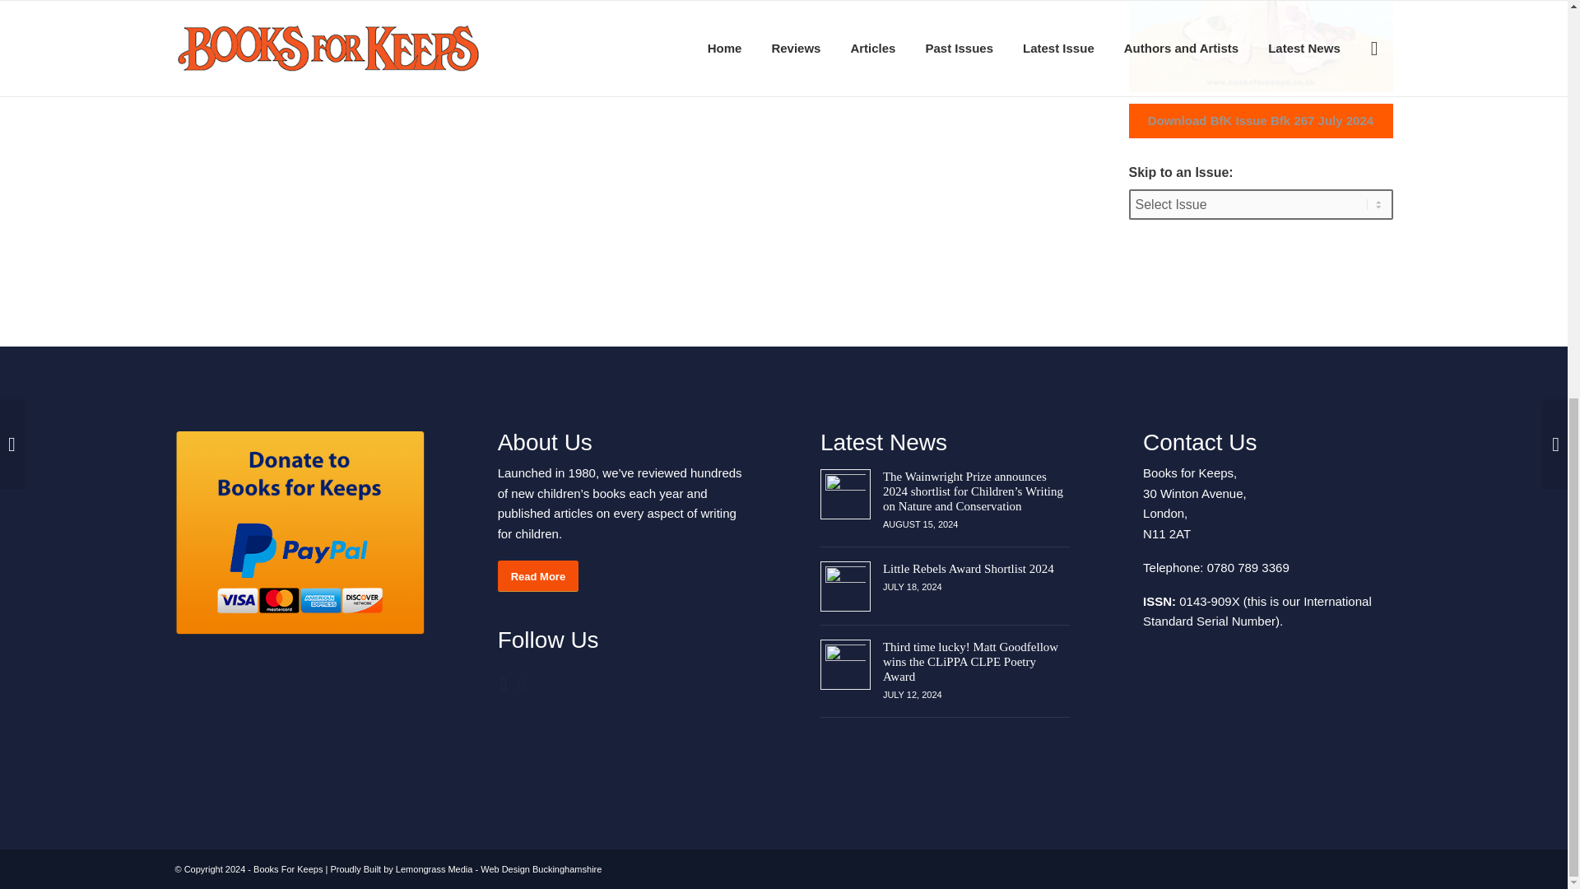 The width and height of the screenshot is (1580, 889). What do you see at coordinates (298, 533) in the screenshot?
I see `PayPal - The safer, easier way to pay online!` at bounding box center [298, 533].